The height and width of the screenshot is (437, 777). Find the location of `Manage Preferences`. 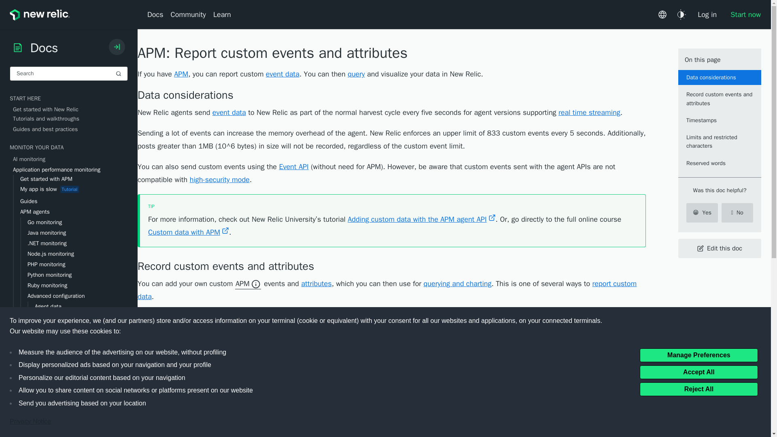

Manage Preferences is located at coordinates (698, 354).